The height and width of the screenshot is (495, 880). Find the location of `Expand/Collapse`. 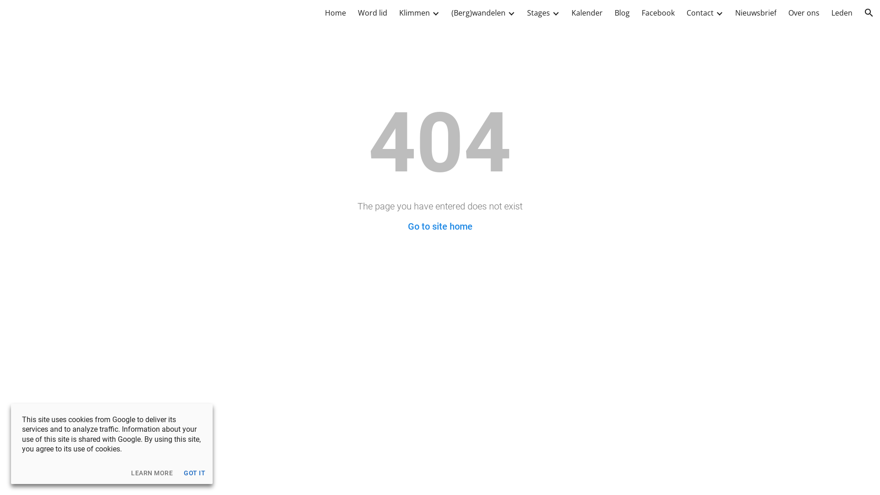

Expand/Collapse is located at coordinates (511, 13).